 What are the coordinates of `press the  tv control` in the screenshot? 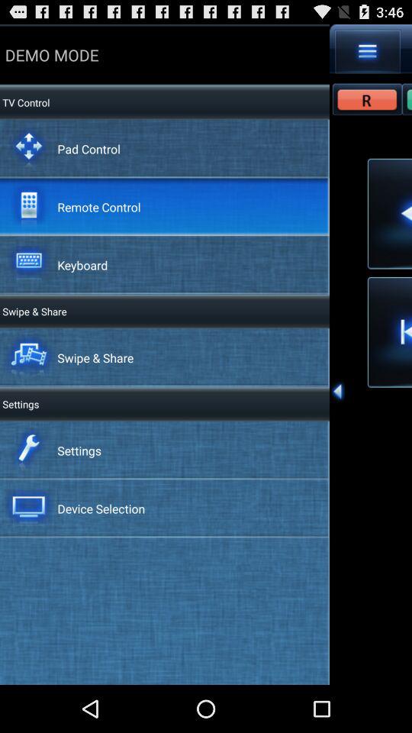 It's located at (24, 102).